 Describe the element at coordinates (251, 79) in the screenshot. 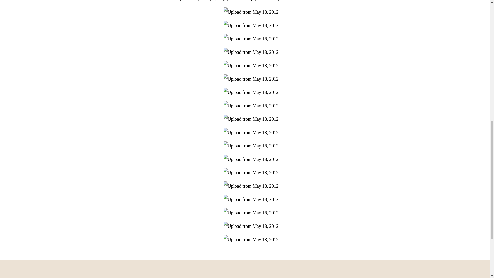

I see `Upload from May 18, 2012` at that location.